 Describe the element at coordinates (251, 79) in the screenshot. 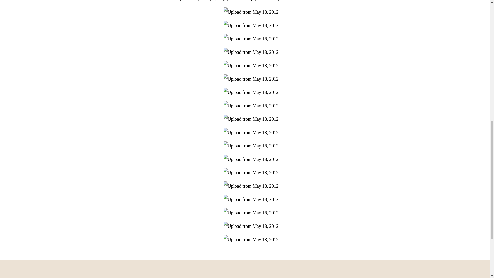

I see `Upload from May 18, 2012` at that location.